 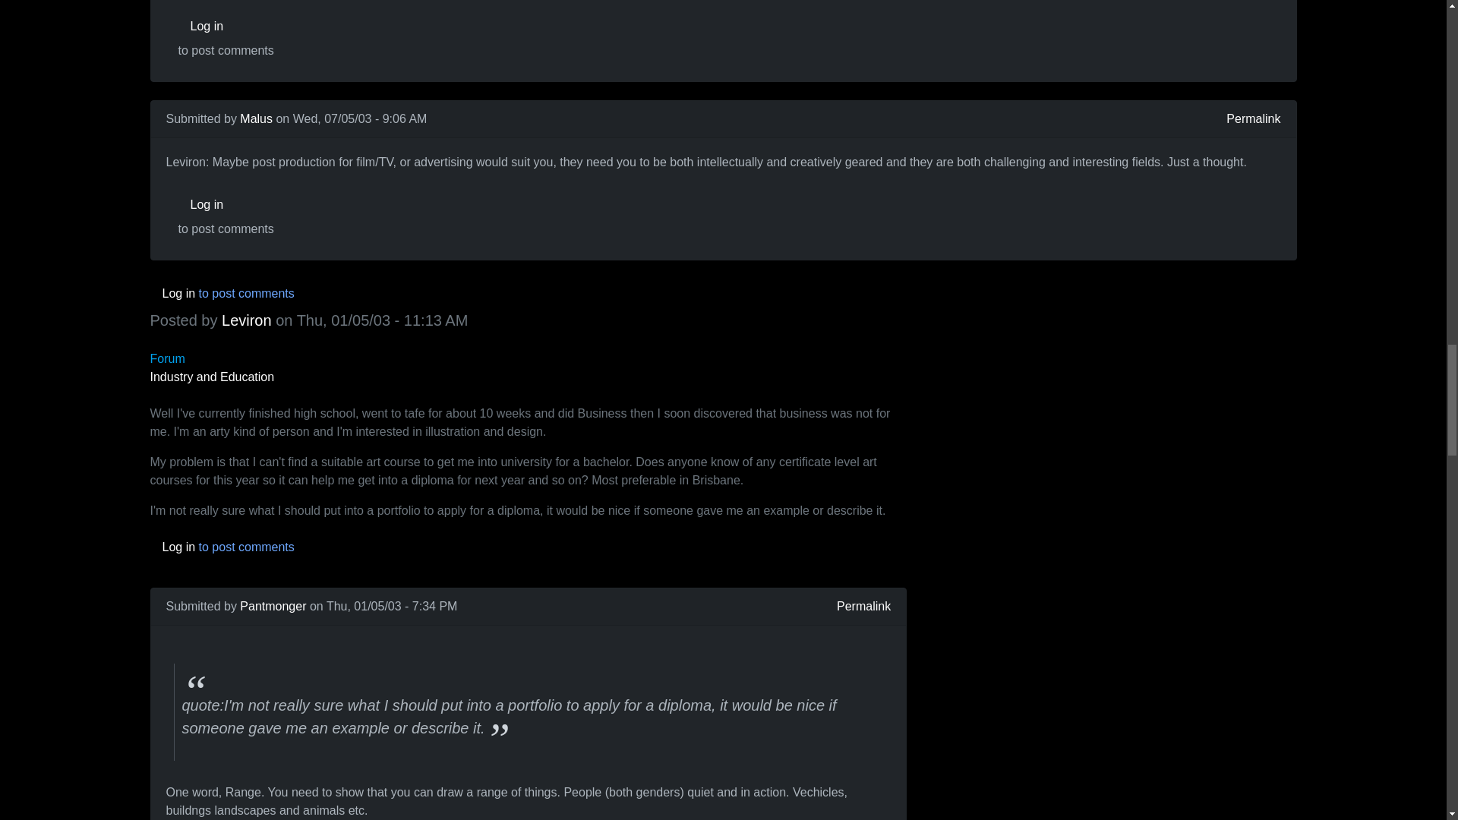 I want to click on View user profile., so click(x=246, y=320).